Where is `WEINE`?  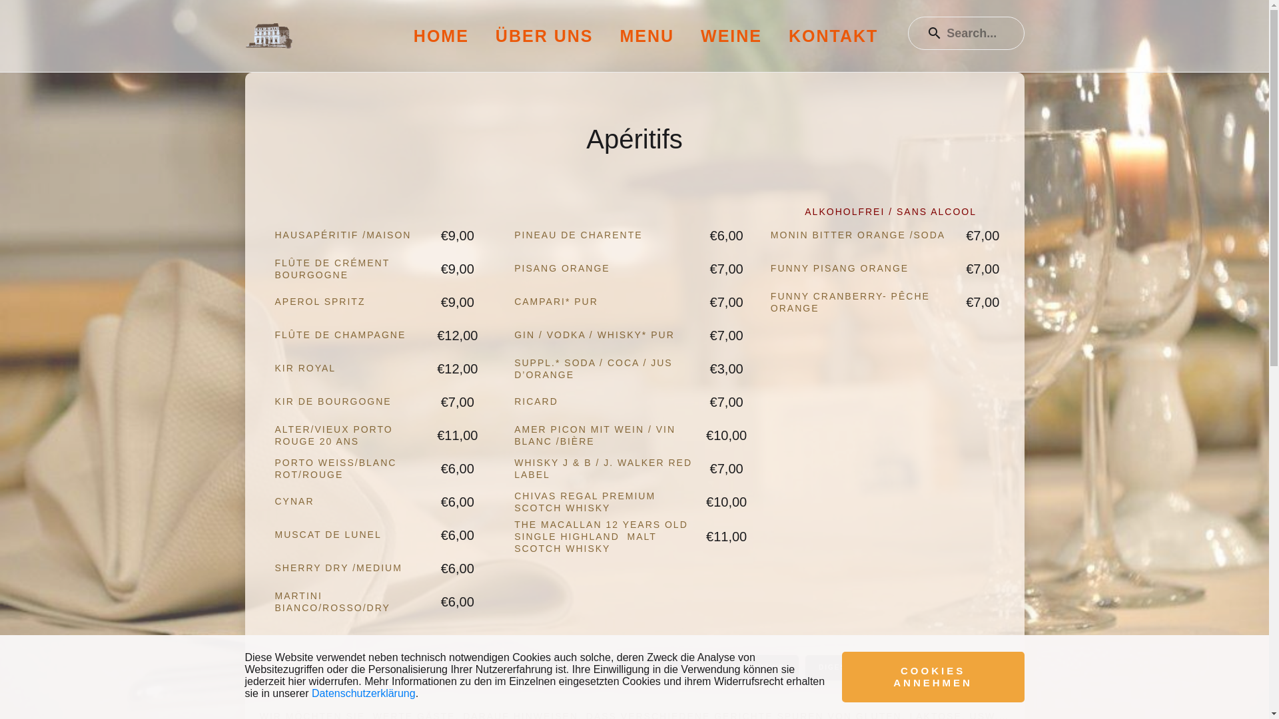 WEINE is located at coordinates (731, 36).